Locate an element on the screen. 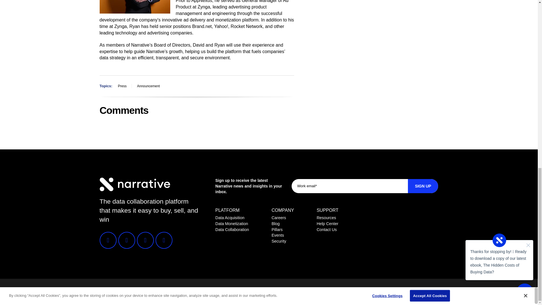 The image size is (542, 305). Narrative logo is located at coordinates (134, 184).